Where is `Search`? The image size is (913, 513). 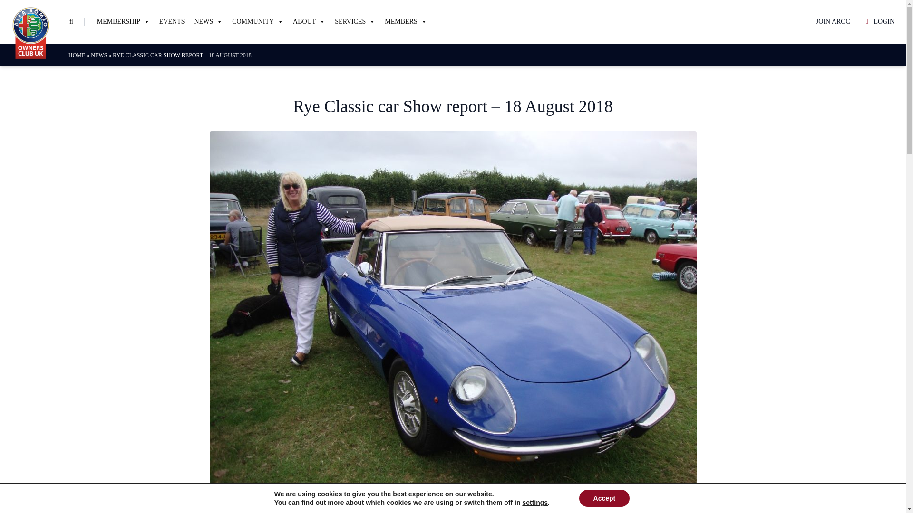
Search is located at coordinates (20, 9).